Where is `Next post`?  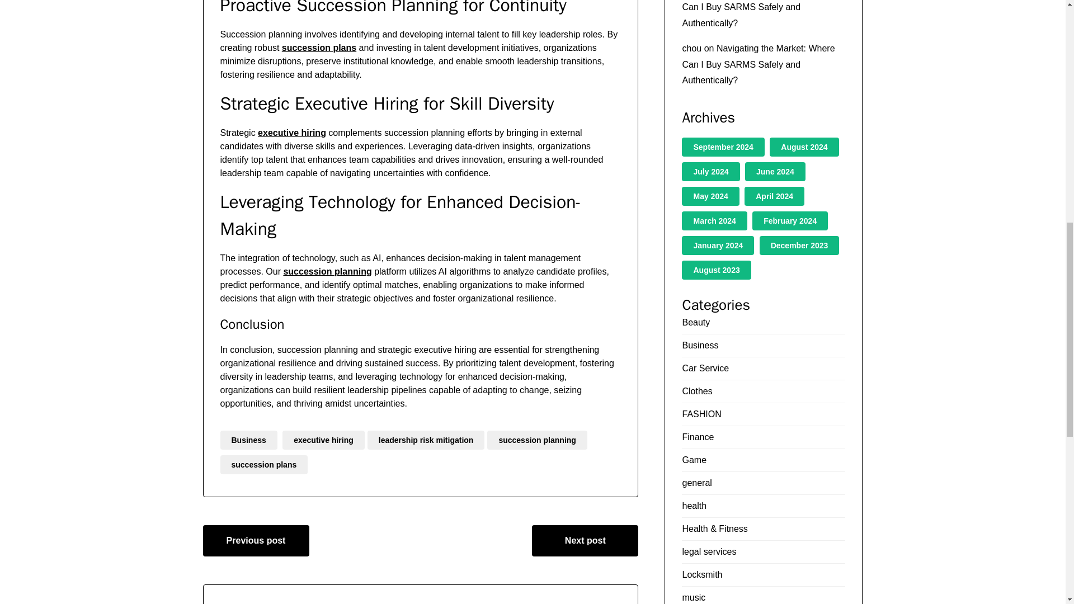
Next post is located at coordinates (585, 540).